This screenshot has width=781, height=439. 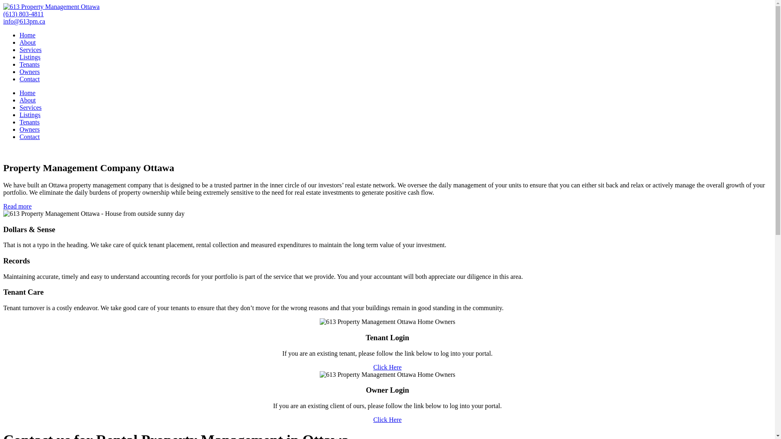 I want to click on Contact, so click(x=30, y=79).